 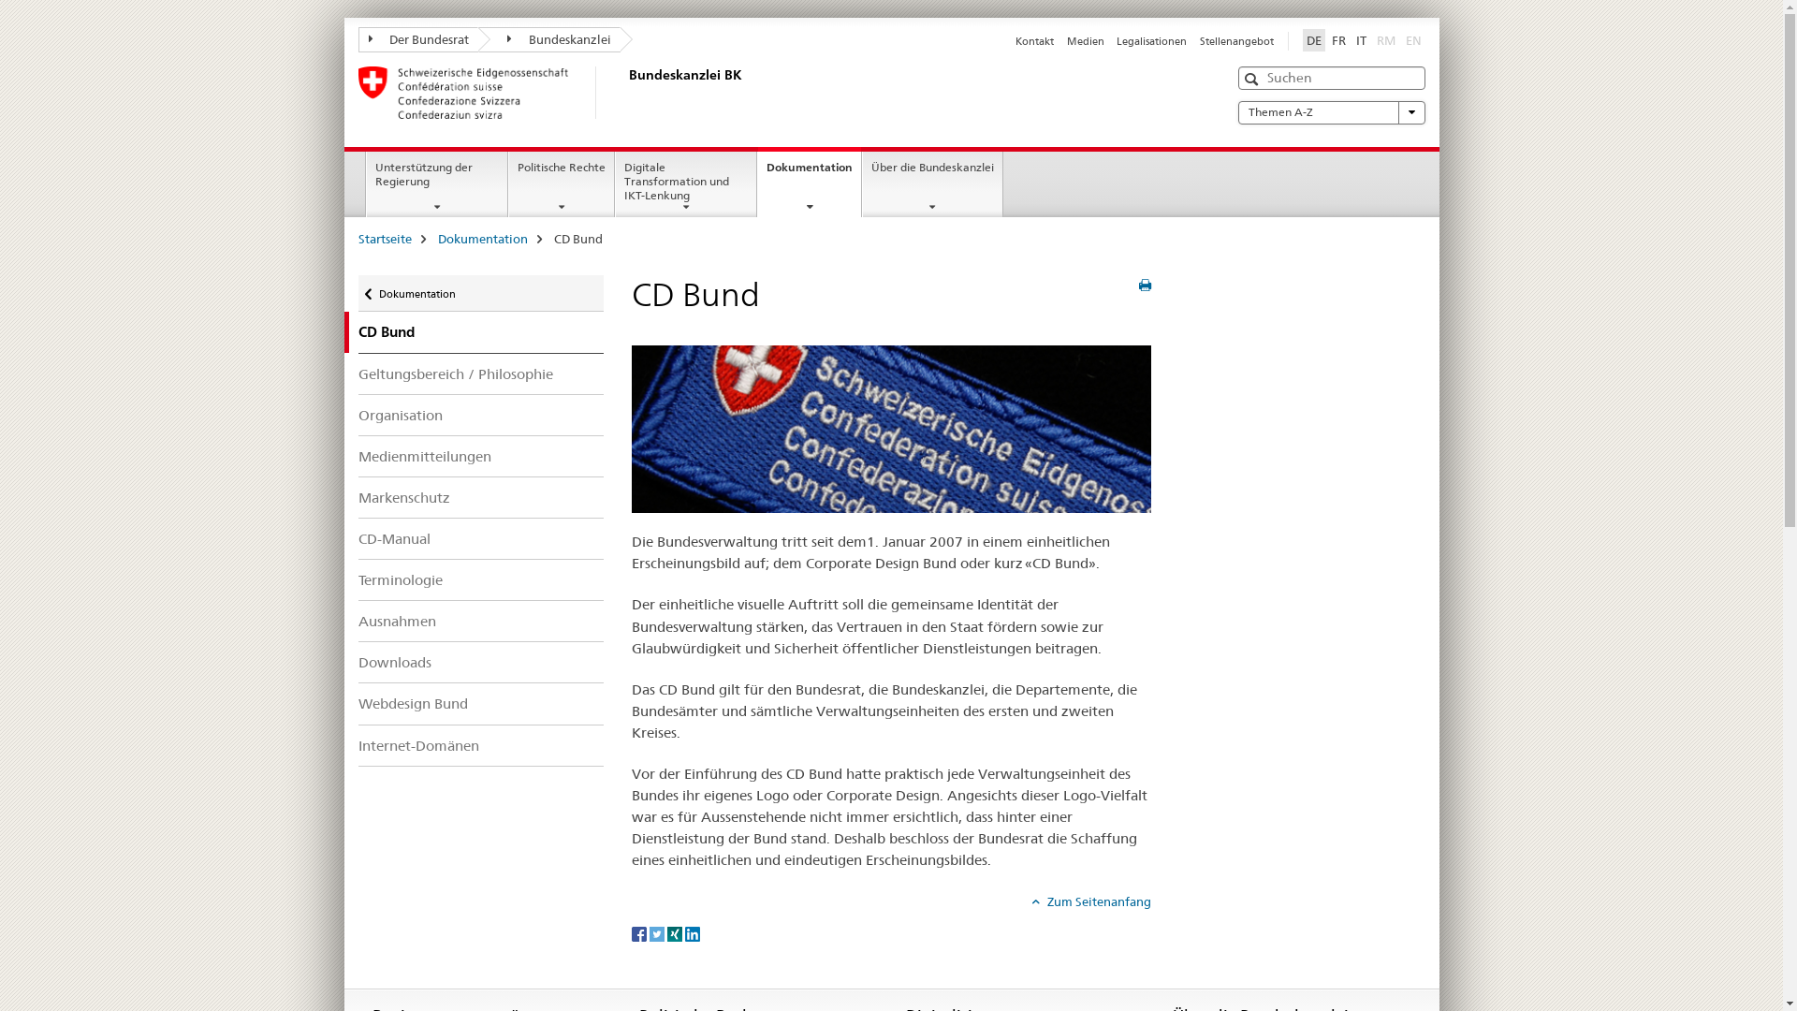 What do you see at coordinates (1338, 40) in the screenshot?
I see `FR` at bounding box center [1338, 40].